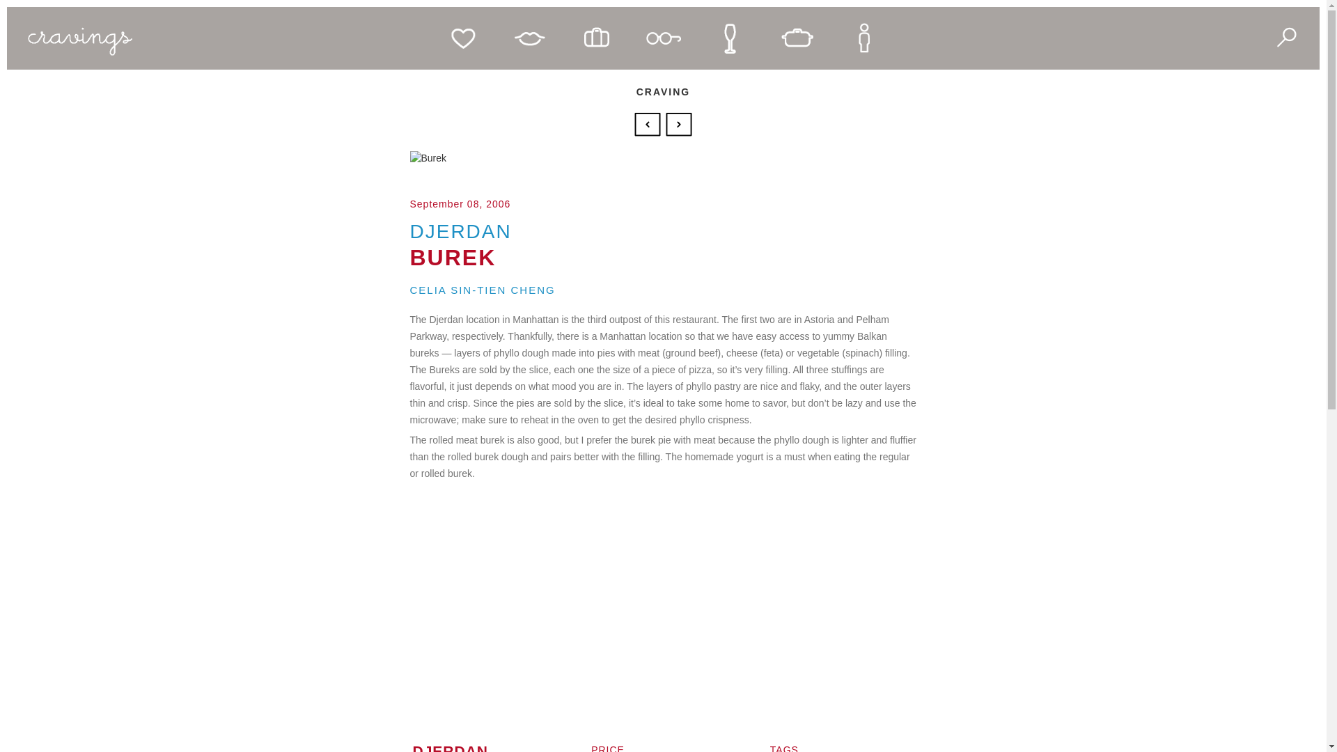 This screenshot has height=752, width=1337. I want to click on Previous: Flying Fish Cutters, so click(649, 123).